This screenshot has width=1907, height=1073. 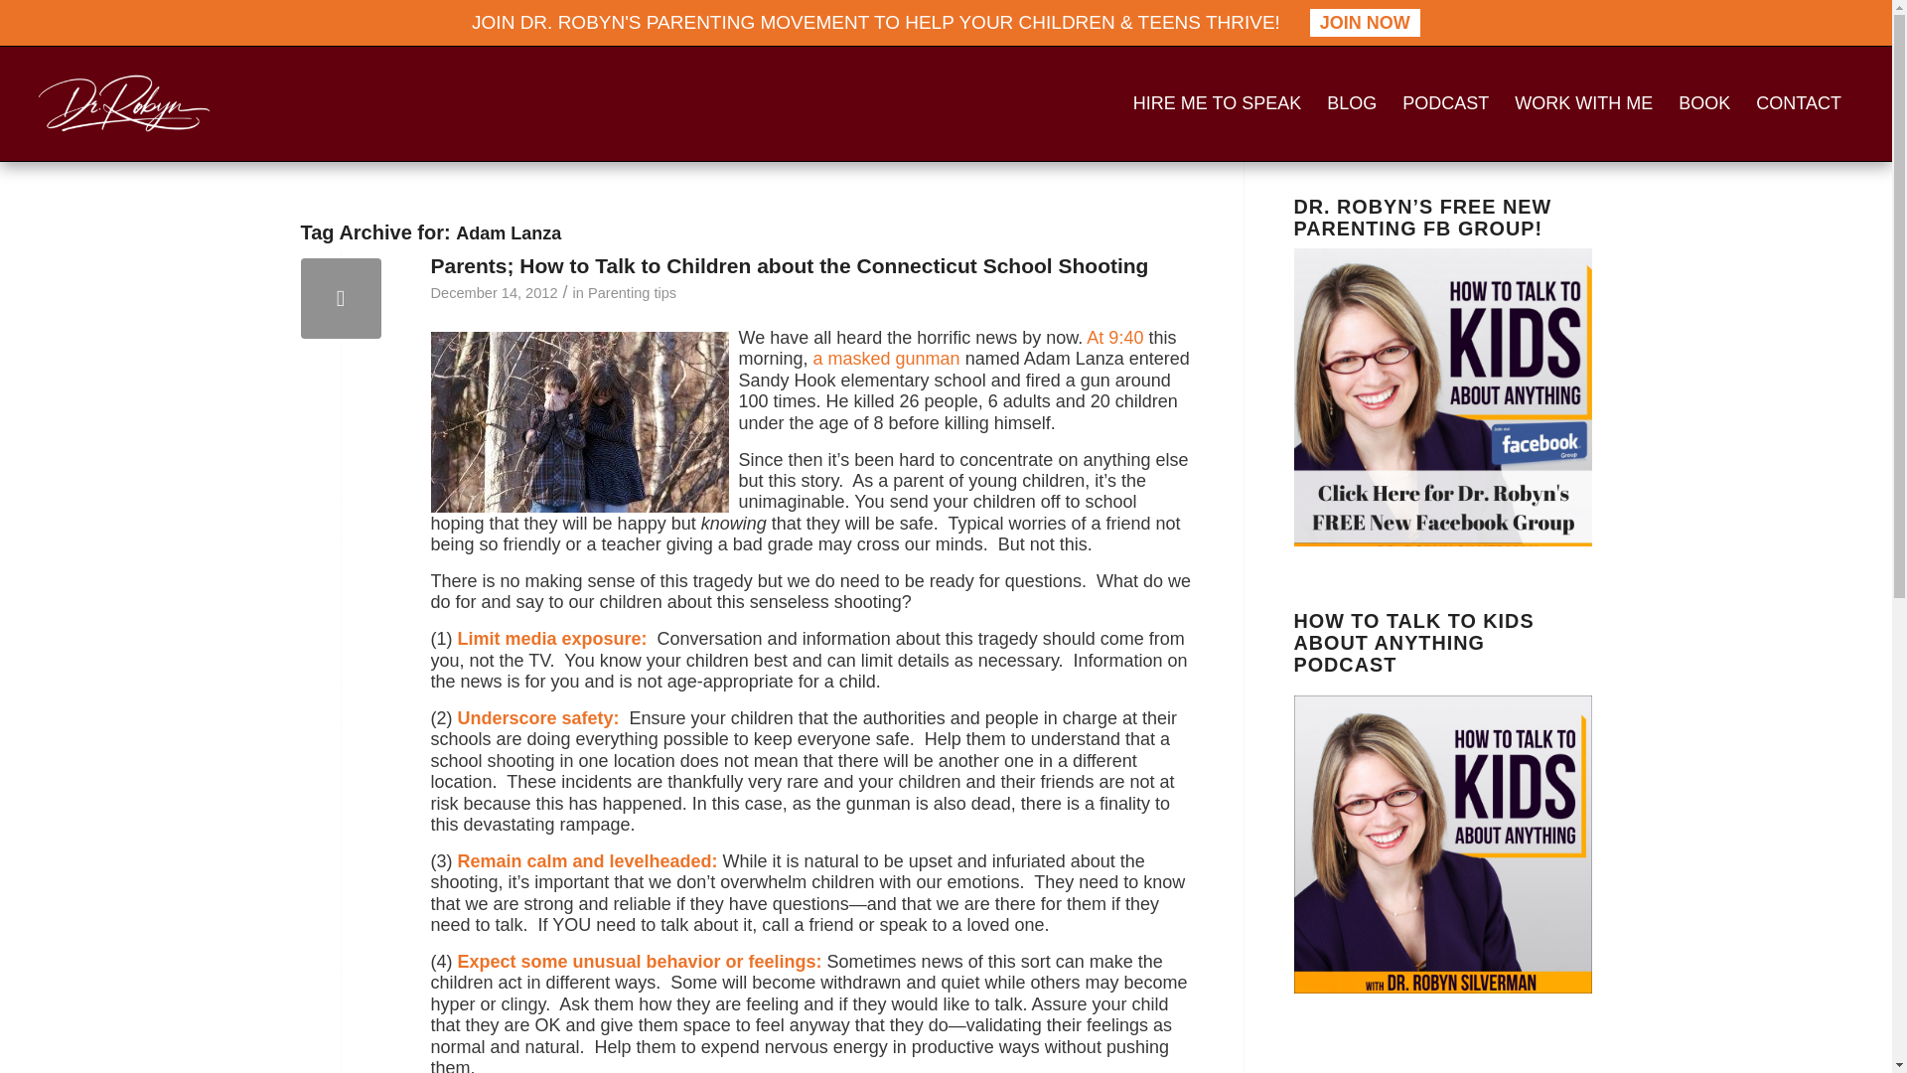 I want to click on a masked gunman, so click(x=887, y=359).